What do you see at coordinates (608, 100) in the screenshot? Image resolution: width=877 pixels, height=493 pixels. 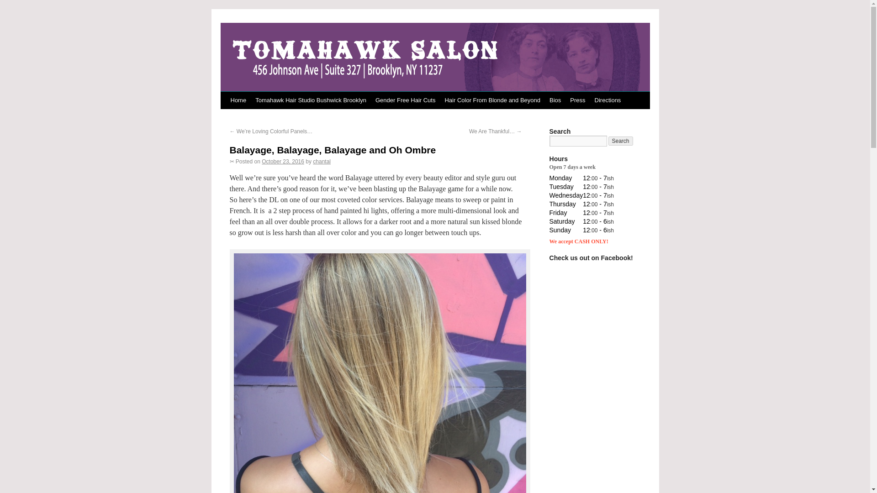 I see `Directions` at bounding box center [608, 100].